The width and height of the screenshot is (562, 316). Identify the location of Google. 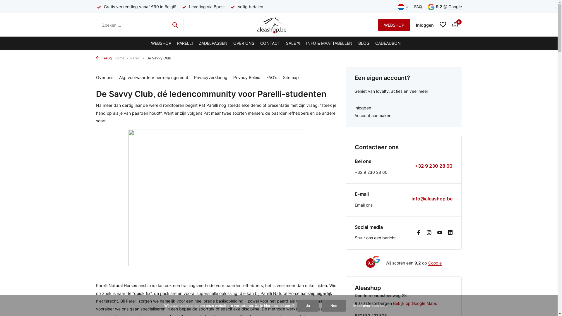
(435, 263).